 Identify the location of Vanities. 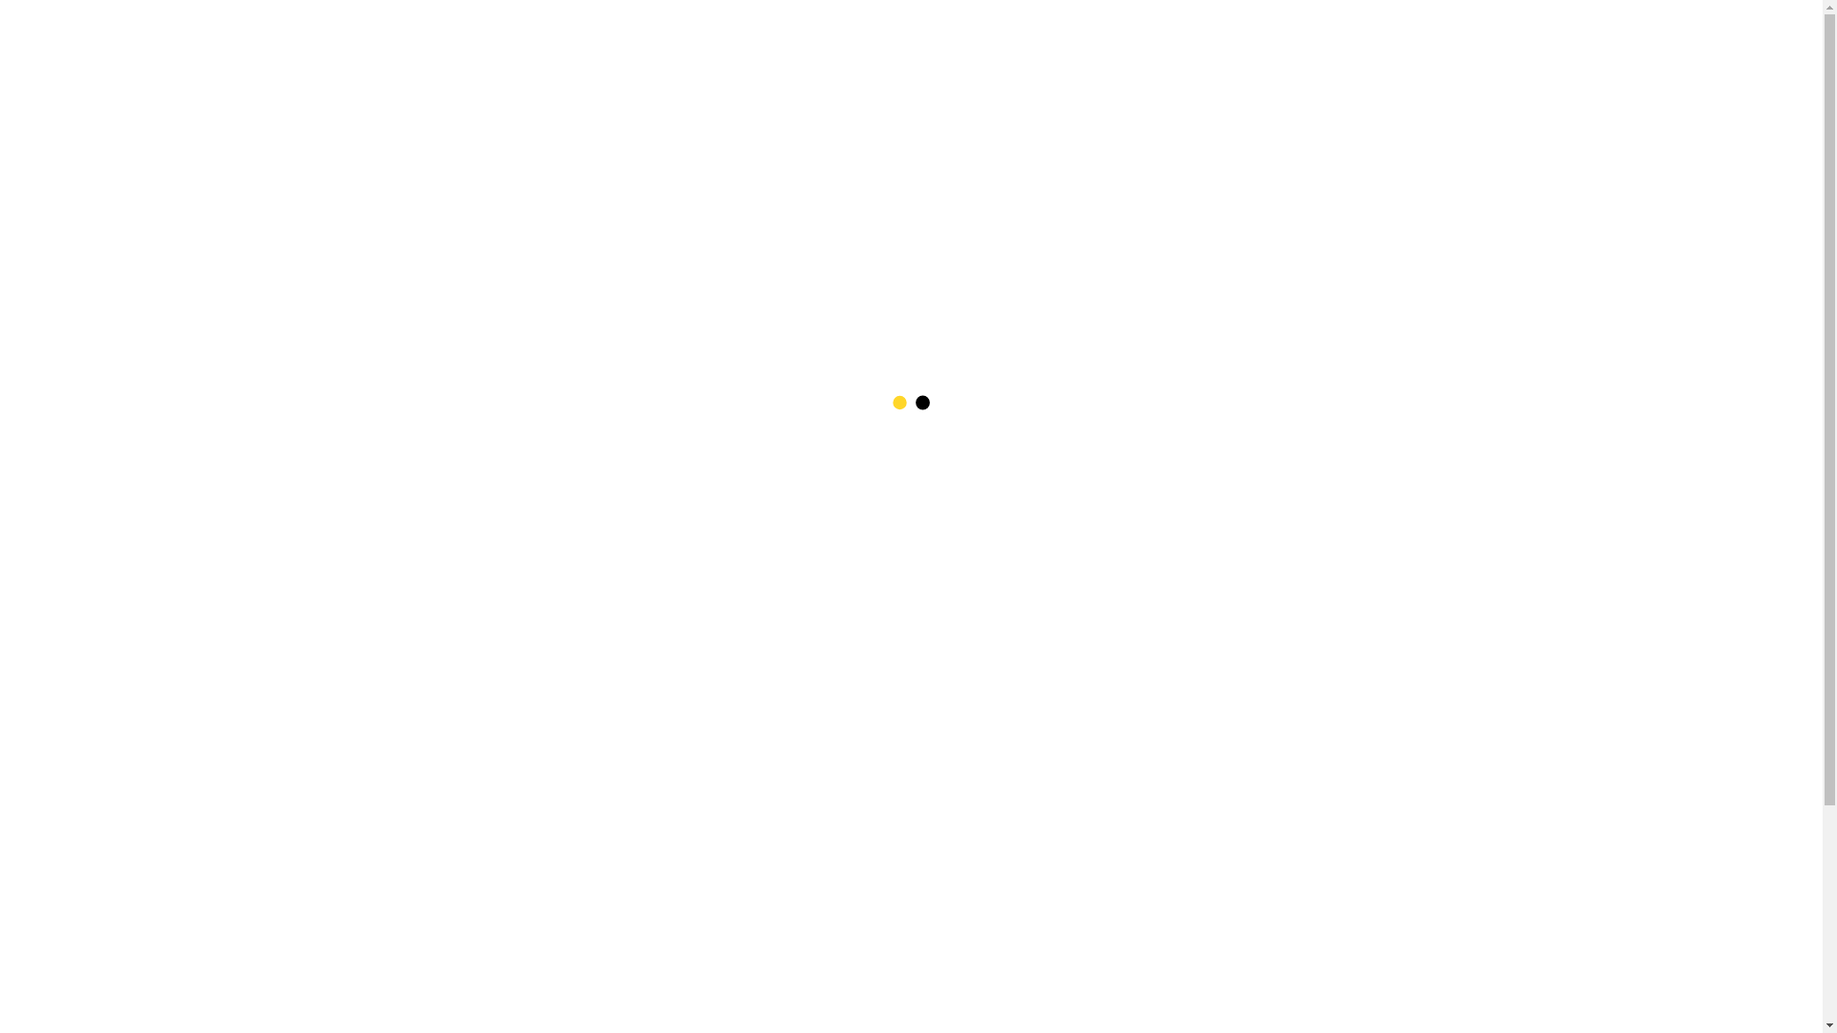
(476, 536).